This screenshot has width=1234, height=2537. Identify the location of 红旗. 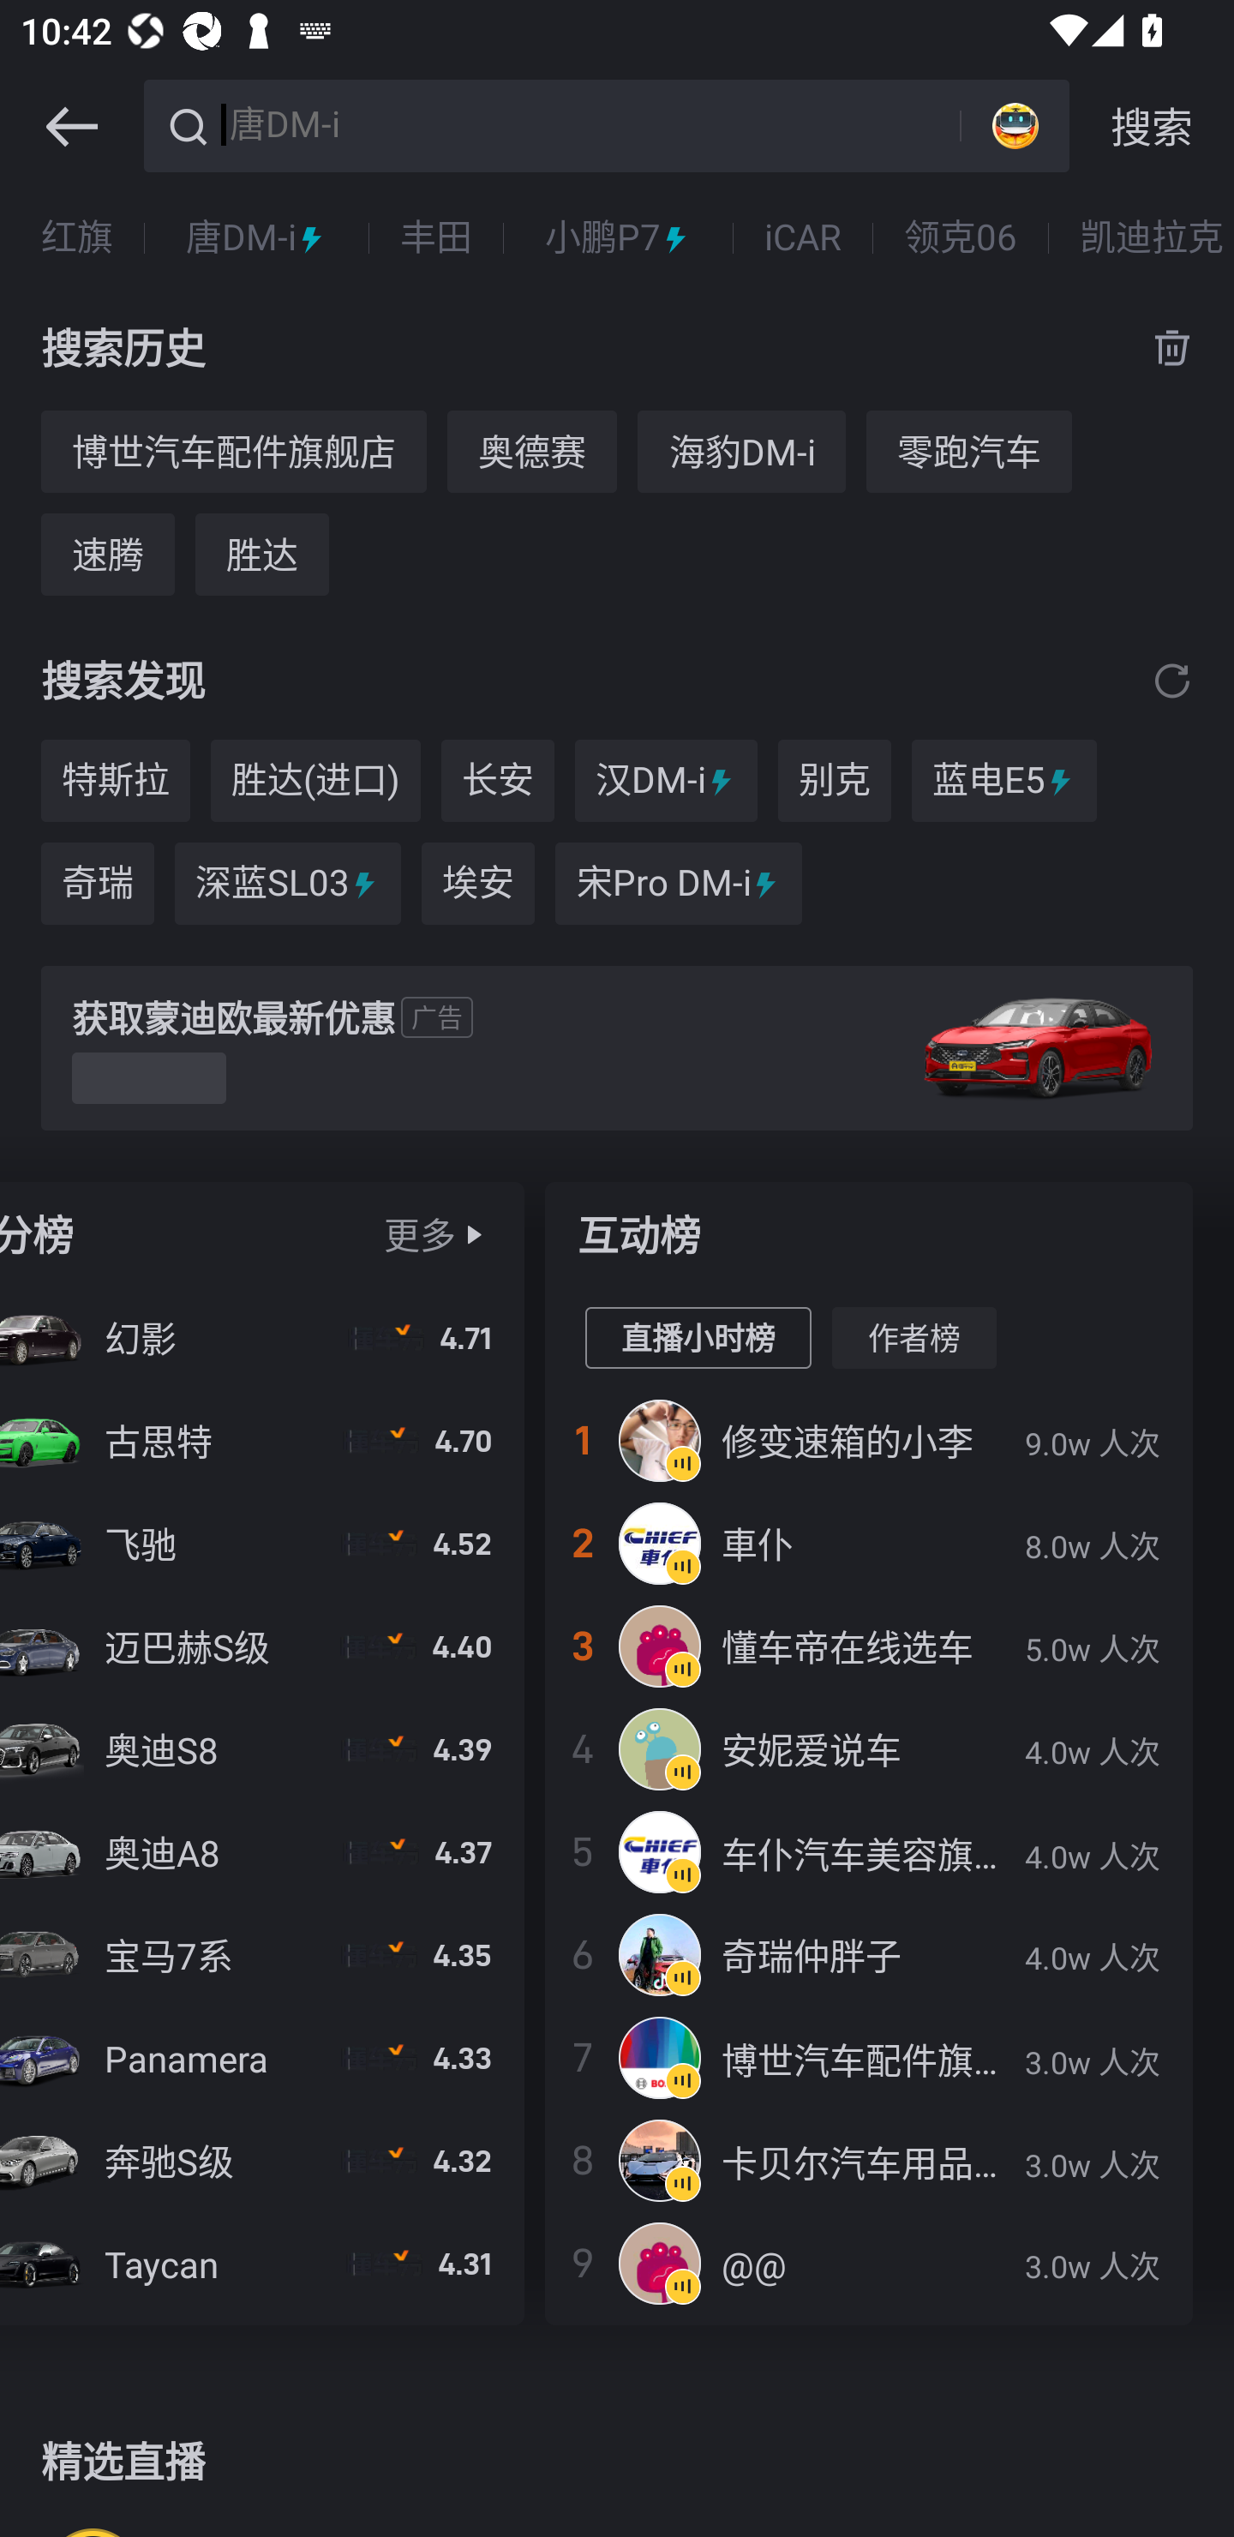
(77, 238).